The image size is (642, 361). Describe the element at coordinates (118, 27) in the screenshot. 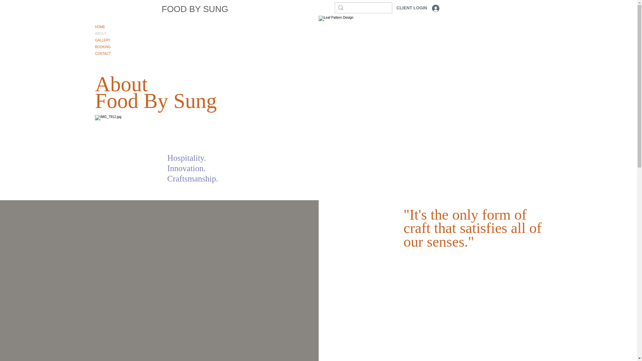

I see `HOME` at that location.